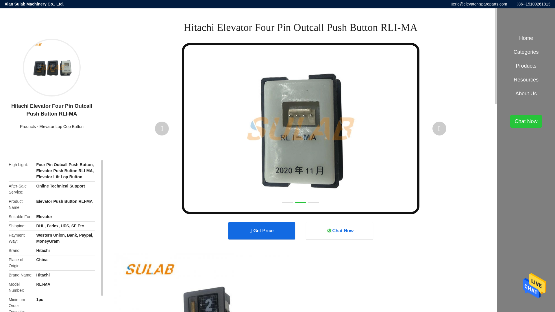 This screenshot has height=312, width=555. What do you see at coordinates (28, 127) in the screenshot?
I see `Products` at bounding box center [28, 127].